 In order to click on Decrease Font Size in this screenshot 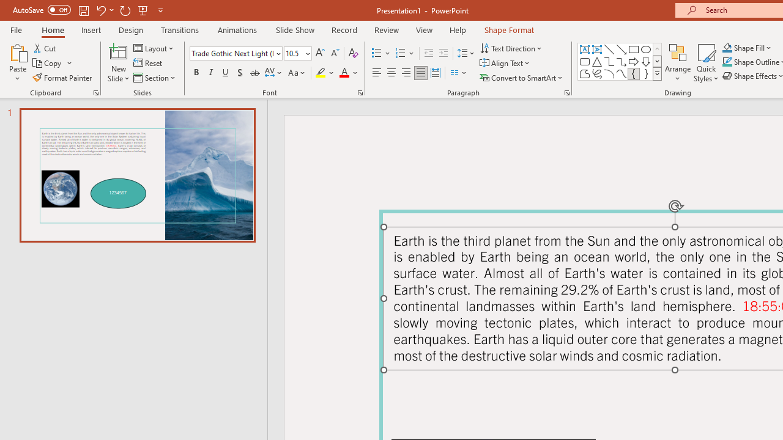, I will do `click(335, 54)`.